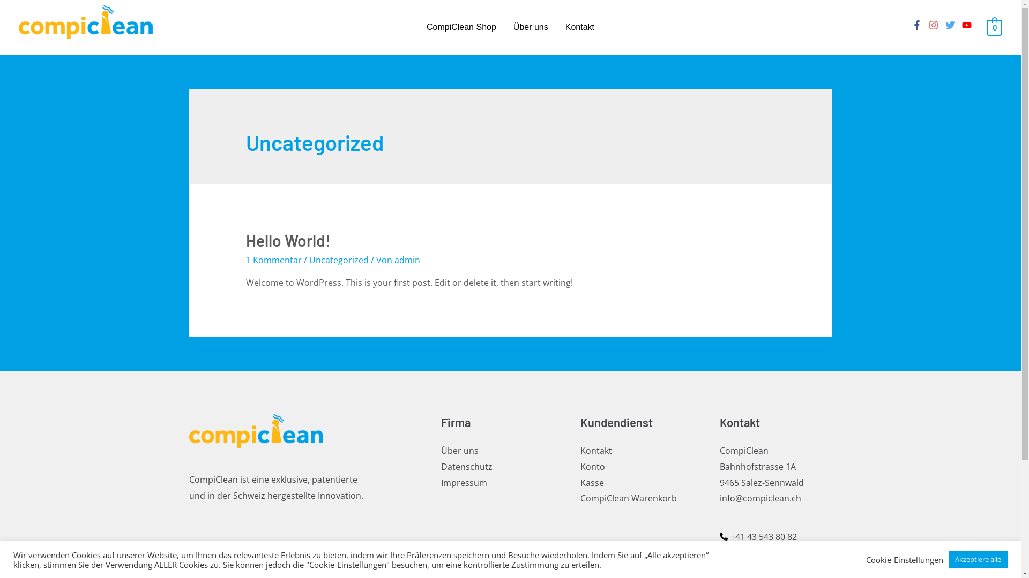  What do you see at coordinates (466, 467) in the screenshot?
I see `Datenschutz` at bounding box center [466, 467].